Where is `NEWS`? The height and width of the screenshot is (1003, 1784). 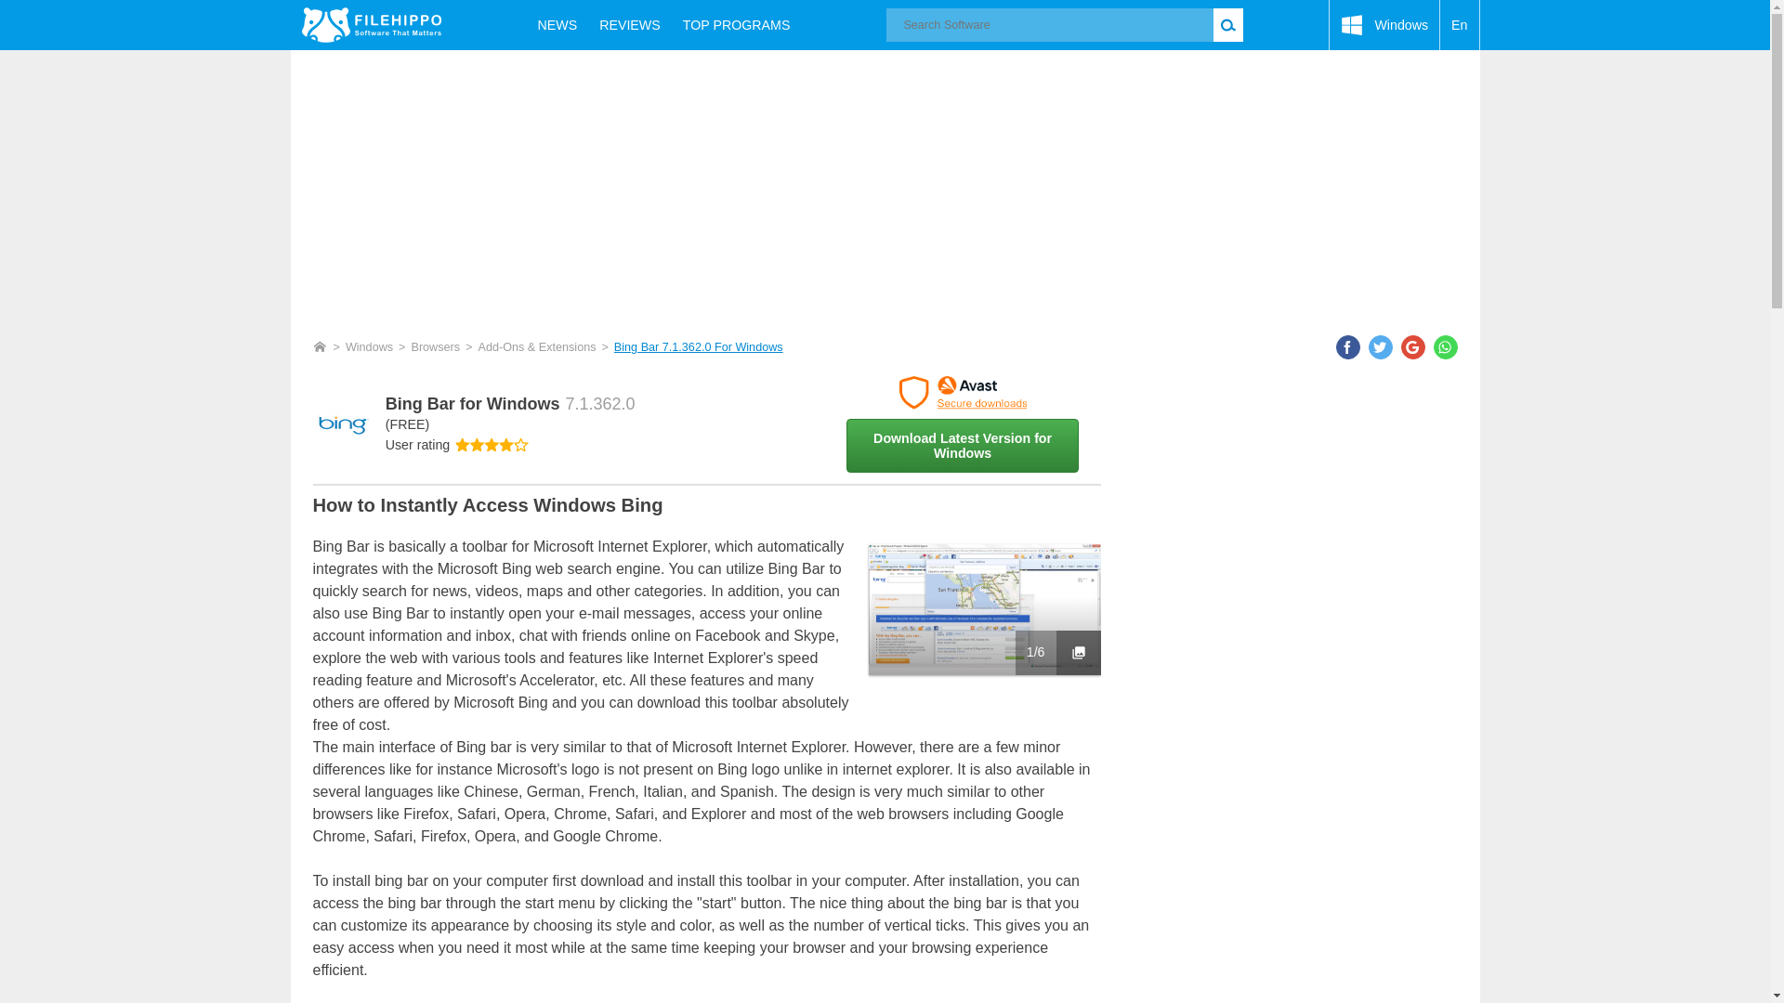
NEWS is located at coordinates (557, 24).